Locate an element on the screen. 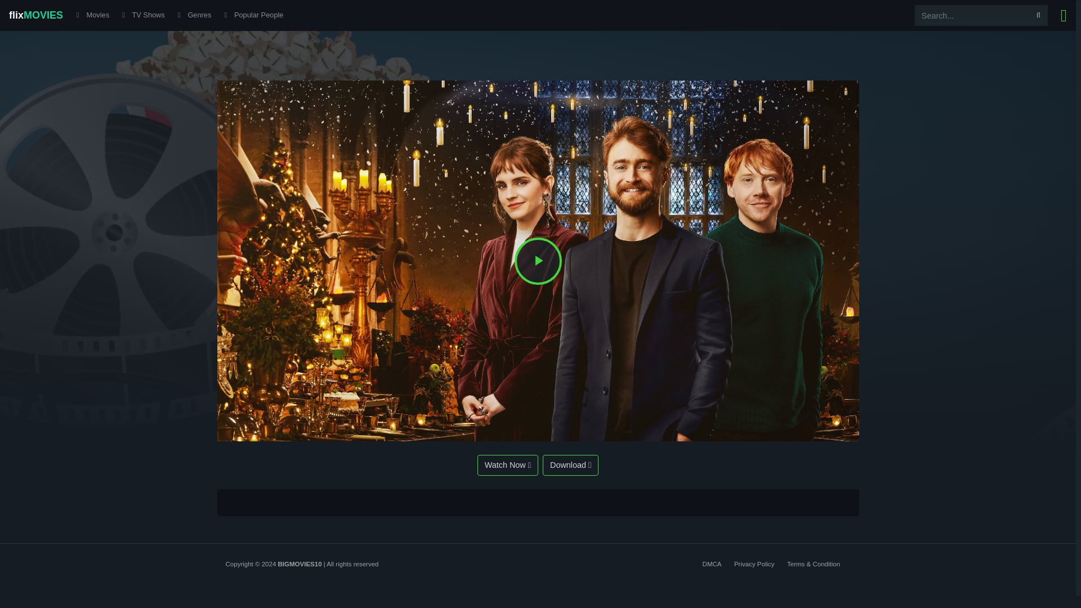  Play Video is located at coordinates (538, 261).